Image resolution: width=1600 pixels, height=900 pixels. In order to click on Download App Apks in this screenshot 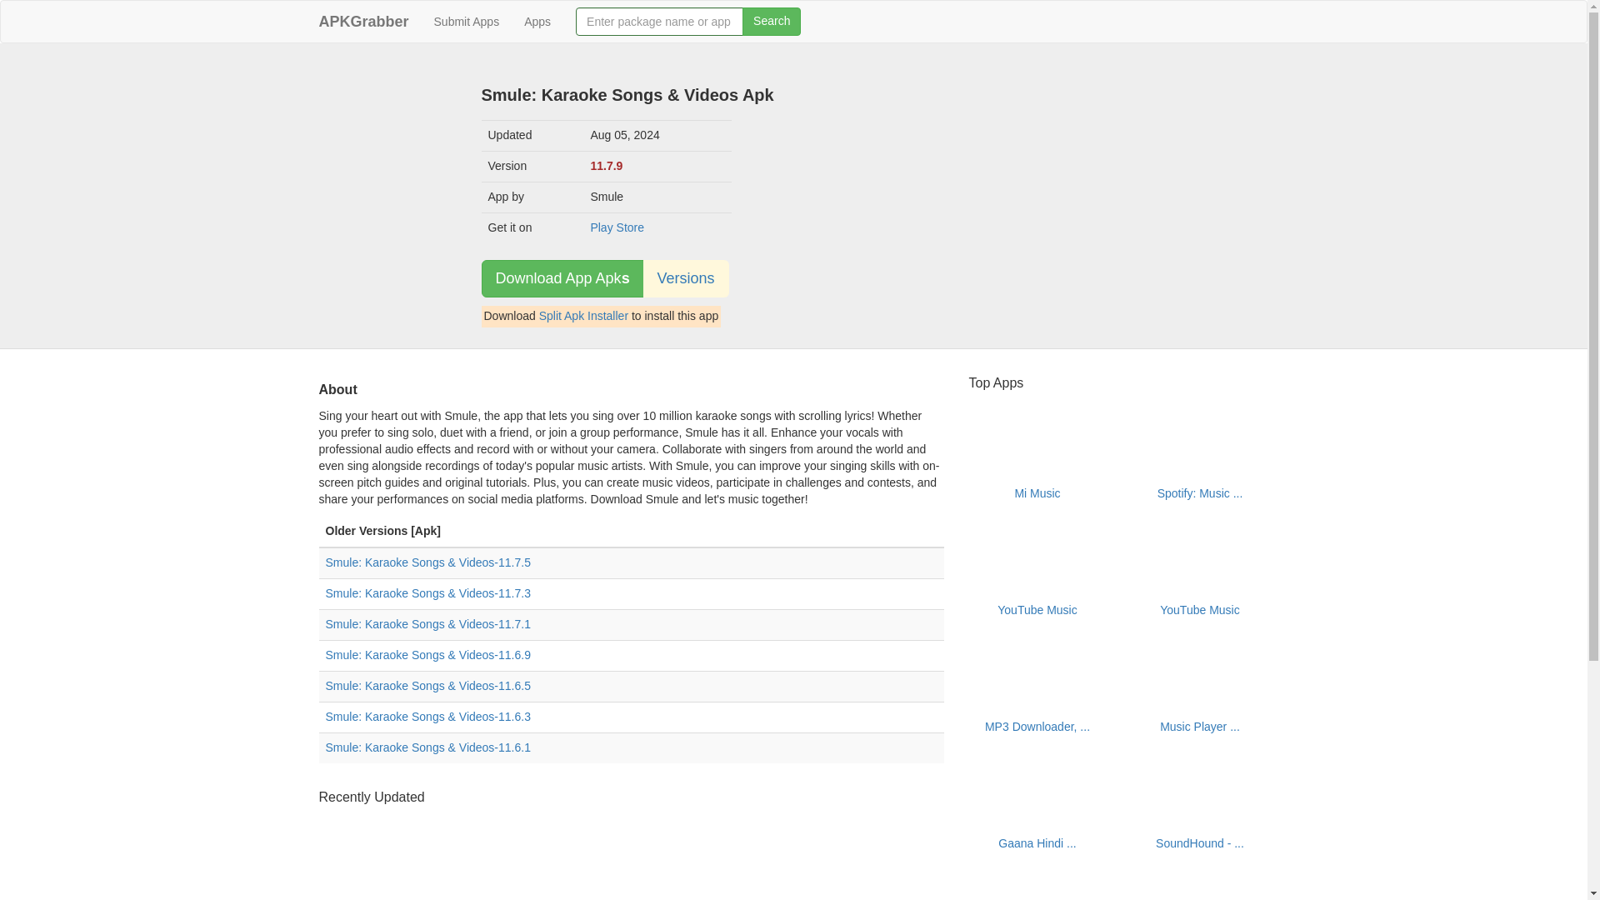, I will do `click(562, 278)`.